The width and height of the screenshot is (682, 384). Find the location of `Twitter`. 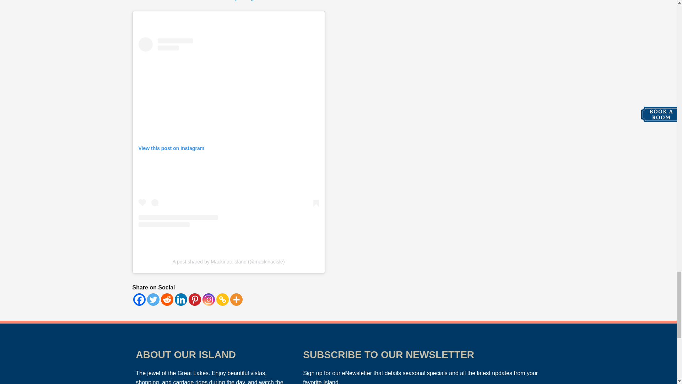

Twitter is located at coordinates (153, 299).